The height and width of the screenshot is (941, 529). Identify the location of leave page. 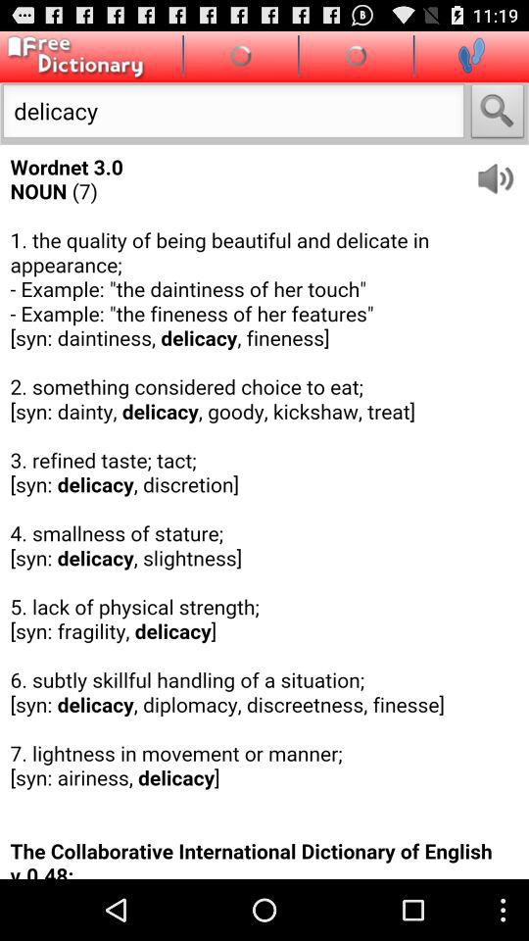
(471, 55).